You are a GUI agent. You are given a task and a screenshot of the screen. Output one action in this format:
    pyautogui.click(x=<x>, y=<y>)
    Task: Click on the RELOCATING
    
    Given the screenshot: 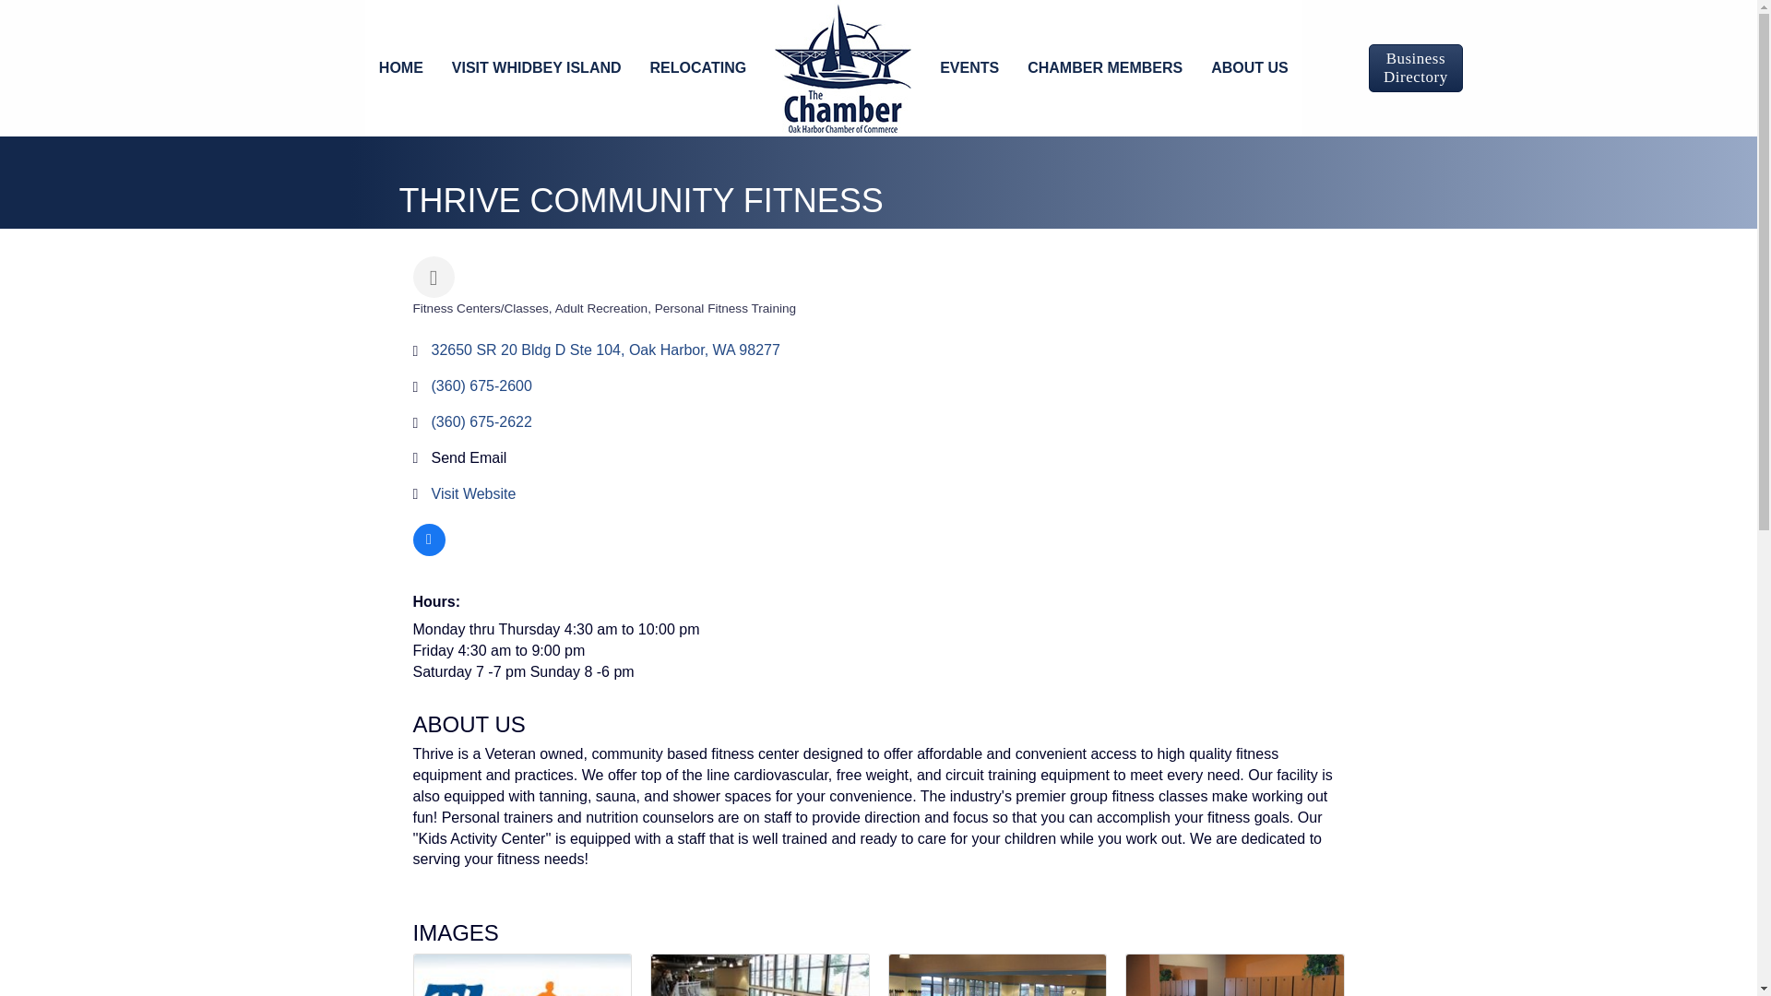 What is the action you would take?
    pyautogui.click(x=698, y=68)
    